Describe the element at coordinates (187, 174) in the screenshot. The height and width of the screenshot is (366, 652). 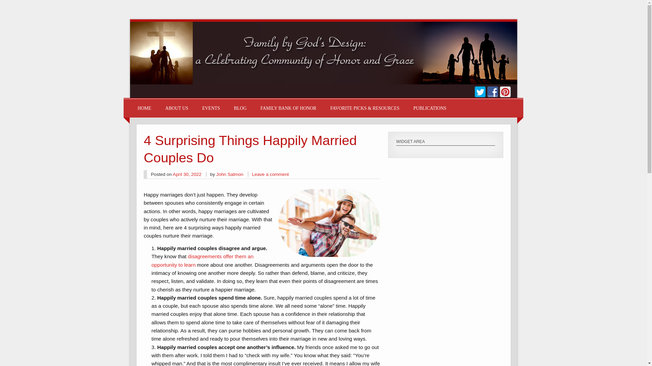
I see `April 30, 2022` at that location.